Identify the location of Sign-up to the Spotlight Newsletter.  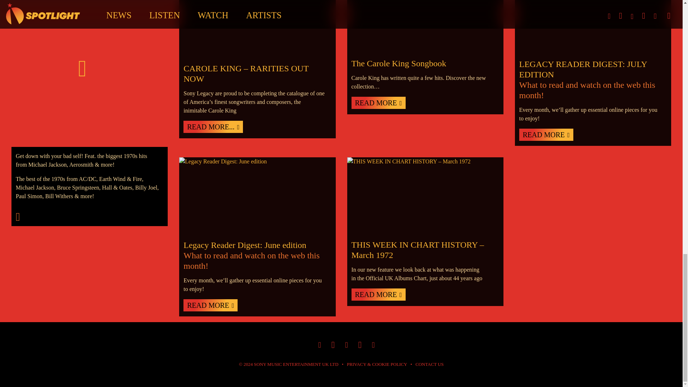
(373, 345).